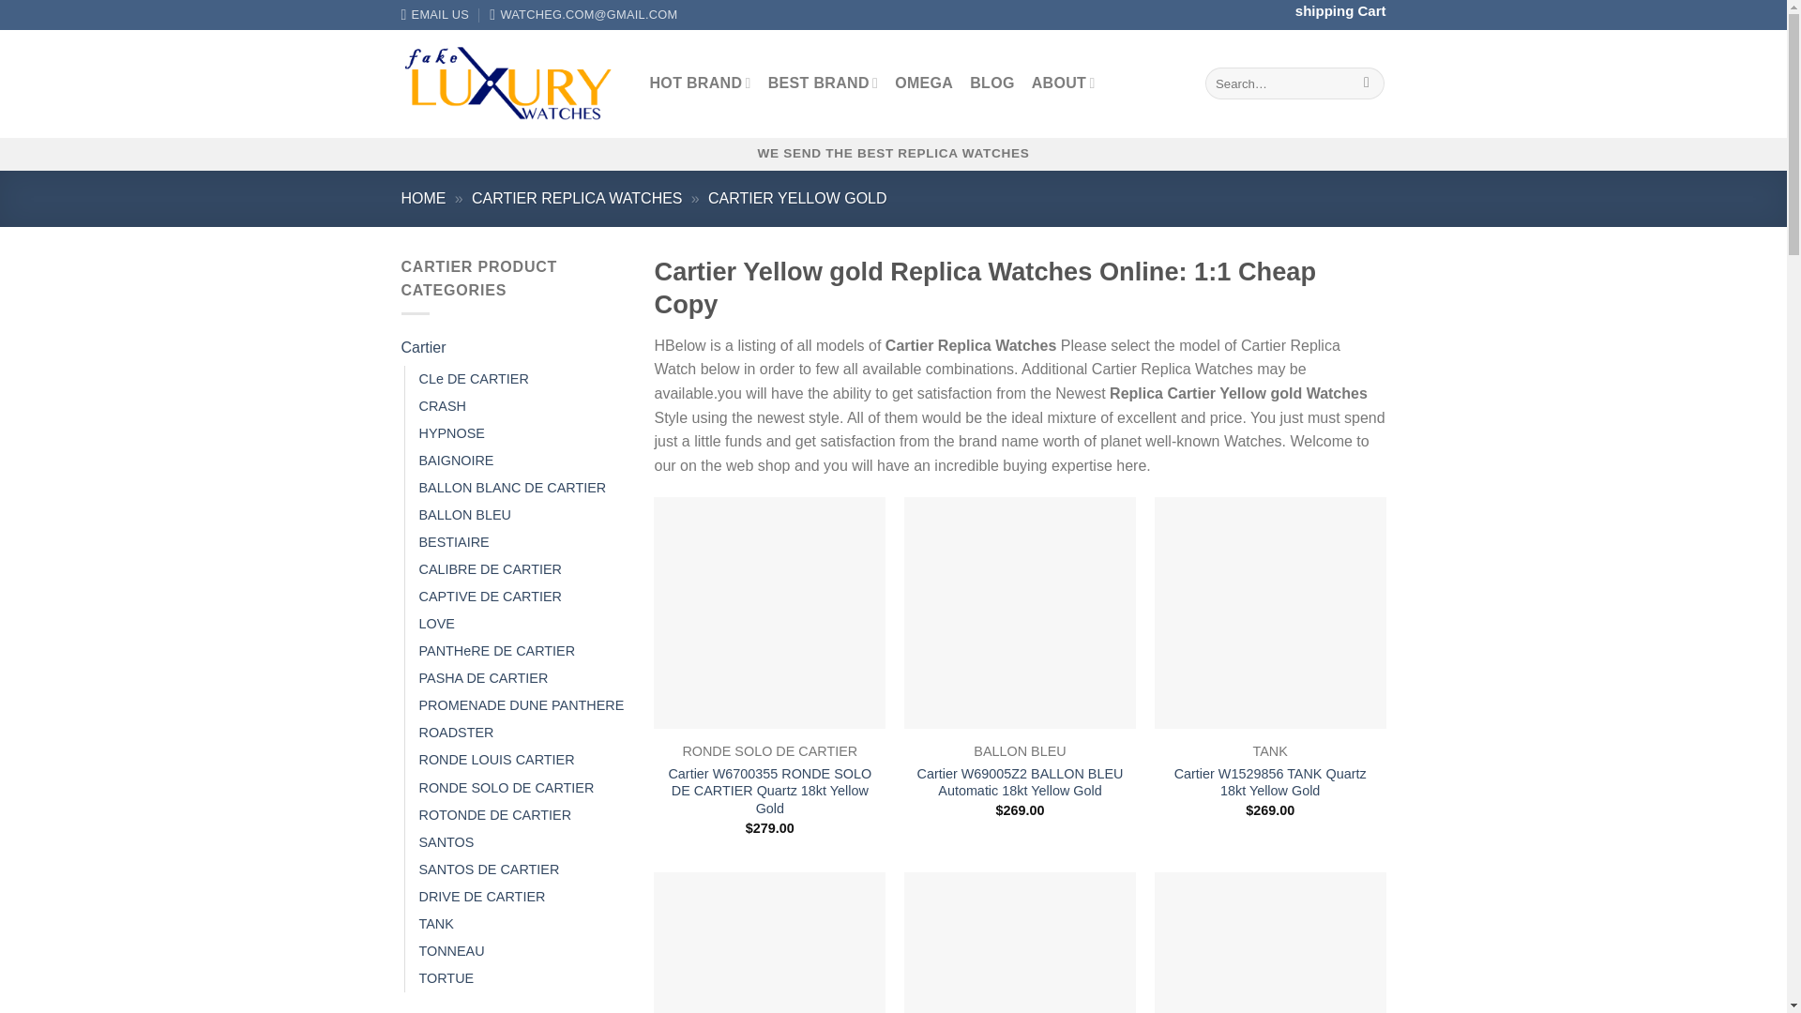 The height and width of the screenshot is (1013, 1801). I want to click on BEST BRAND, so click(824, 83).